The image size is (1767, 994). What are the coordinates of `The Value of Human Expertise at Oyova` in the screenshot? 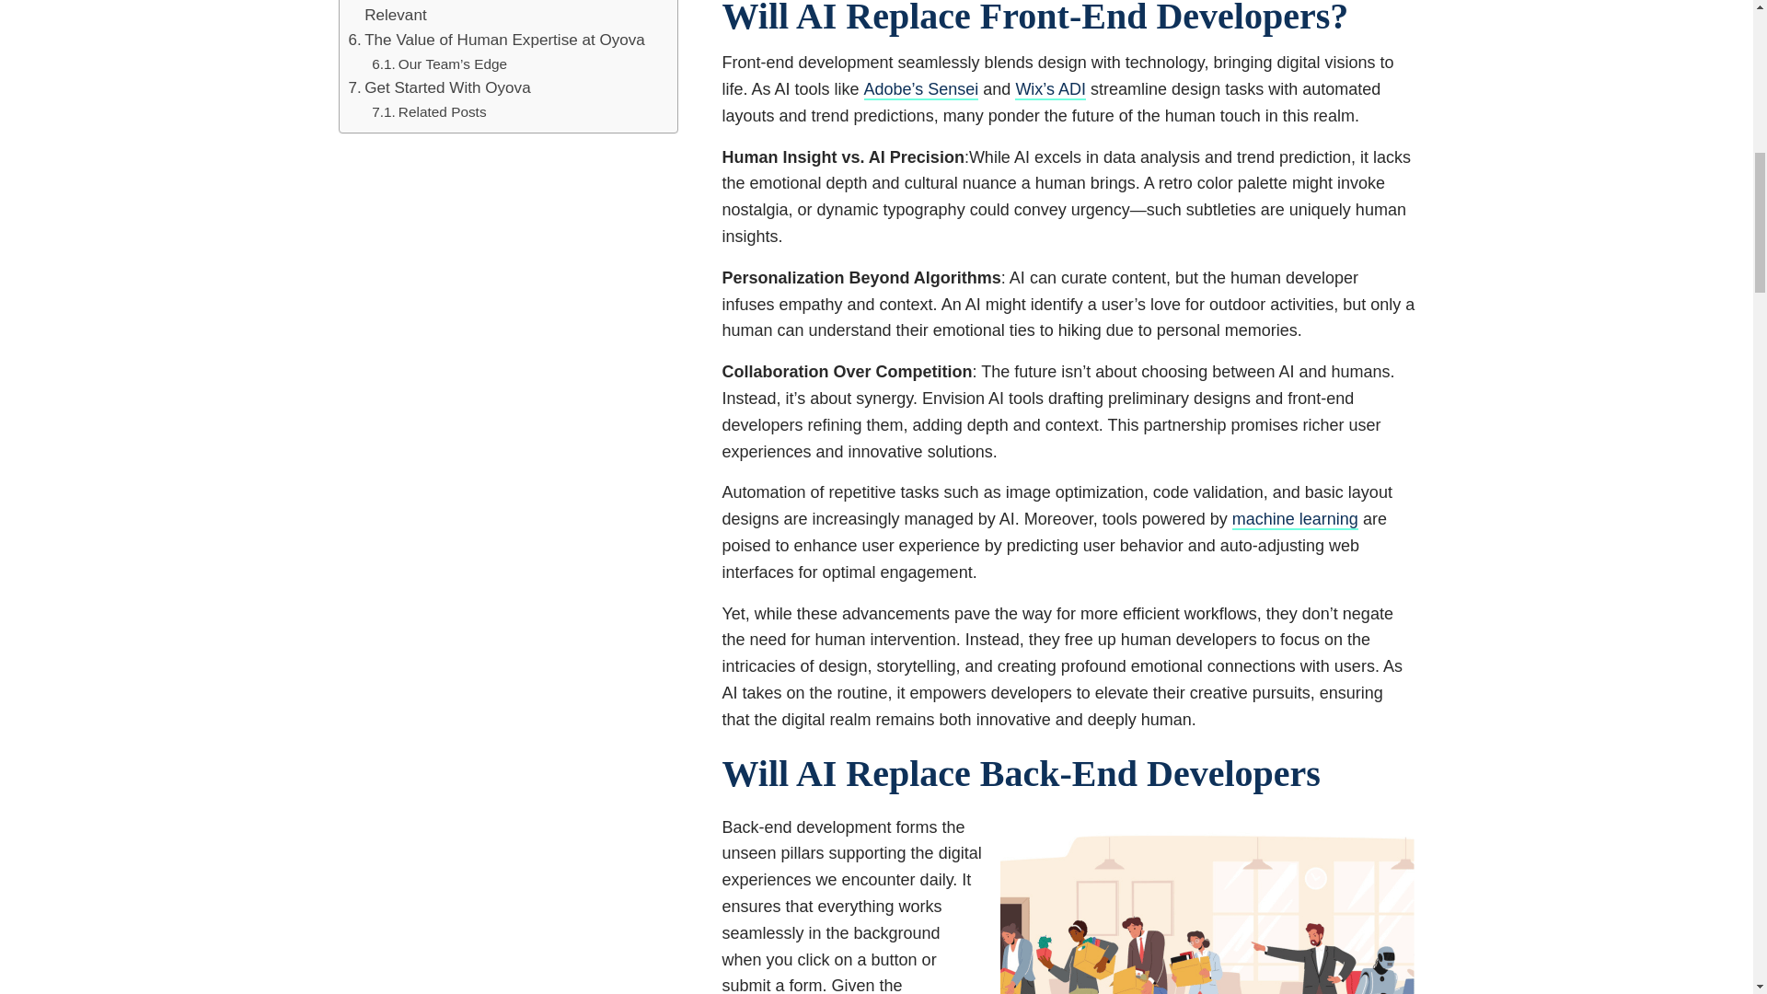 It's located at (496, 40).